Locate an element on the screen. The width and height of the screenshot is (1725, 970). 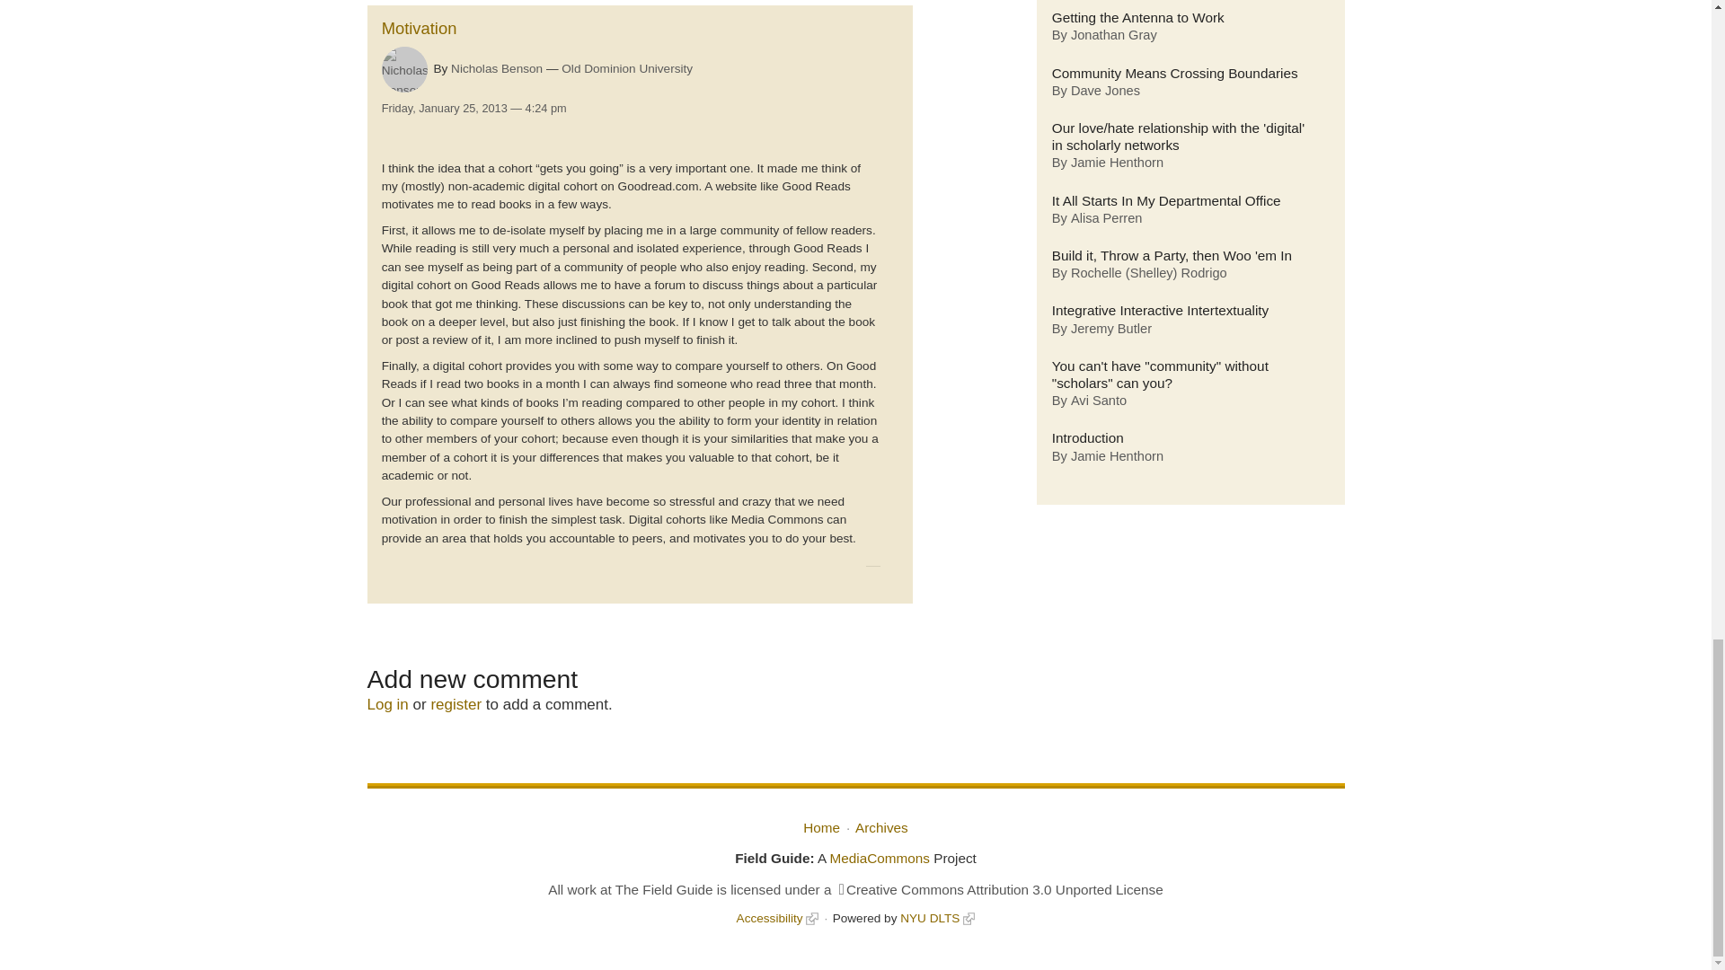
Motivation is located at coordinates (419, 28).